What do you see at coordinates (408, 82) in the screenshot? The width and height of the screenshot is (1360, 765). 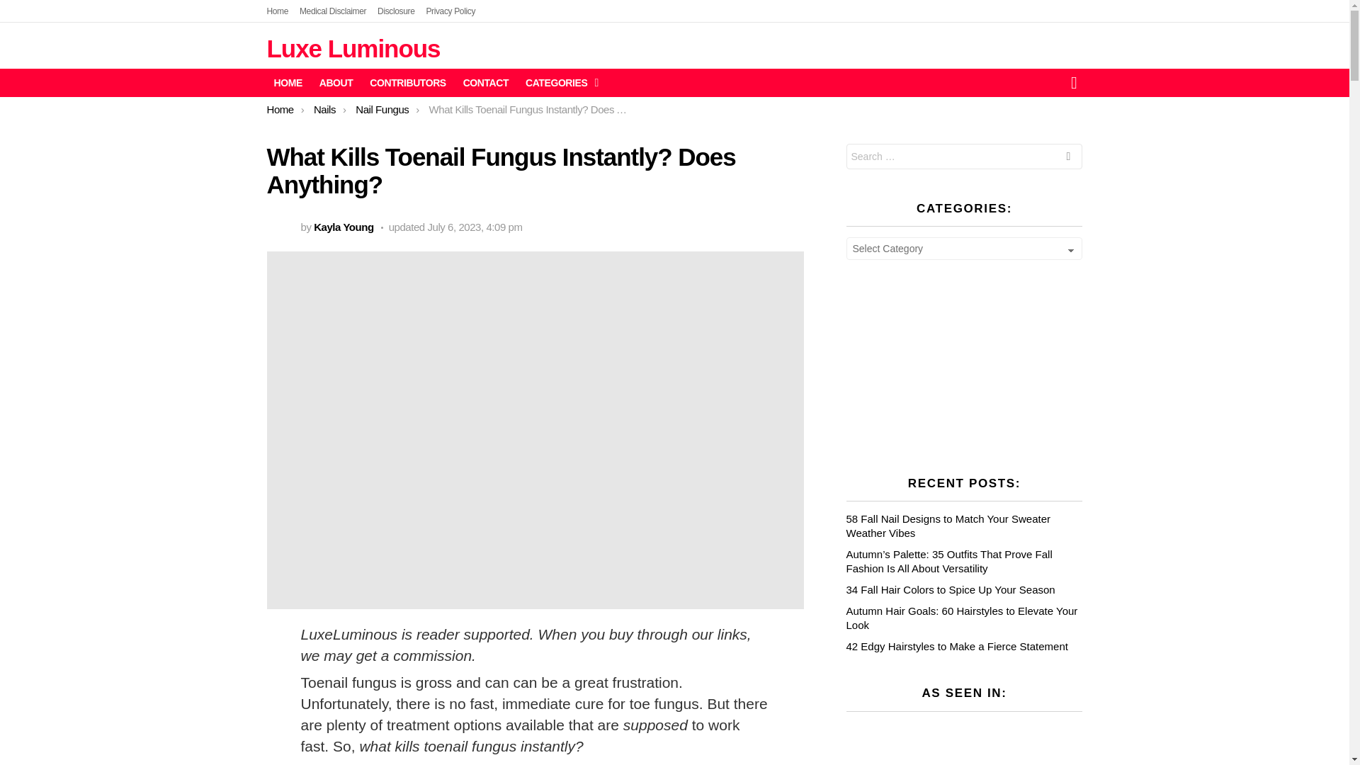 I see `CONTRIBUTORS` at bounding box center [408, 82].